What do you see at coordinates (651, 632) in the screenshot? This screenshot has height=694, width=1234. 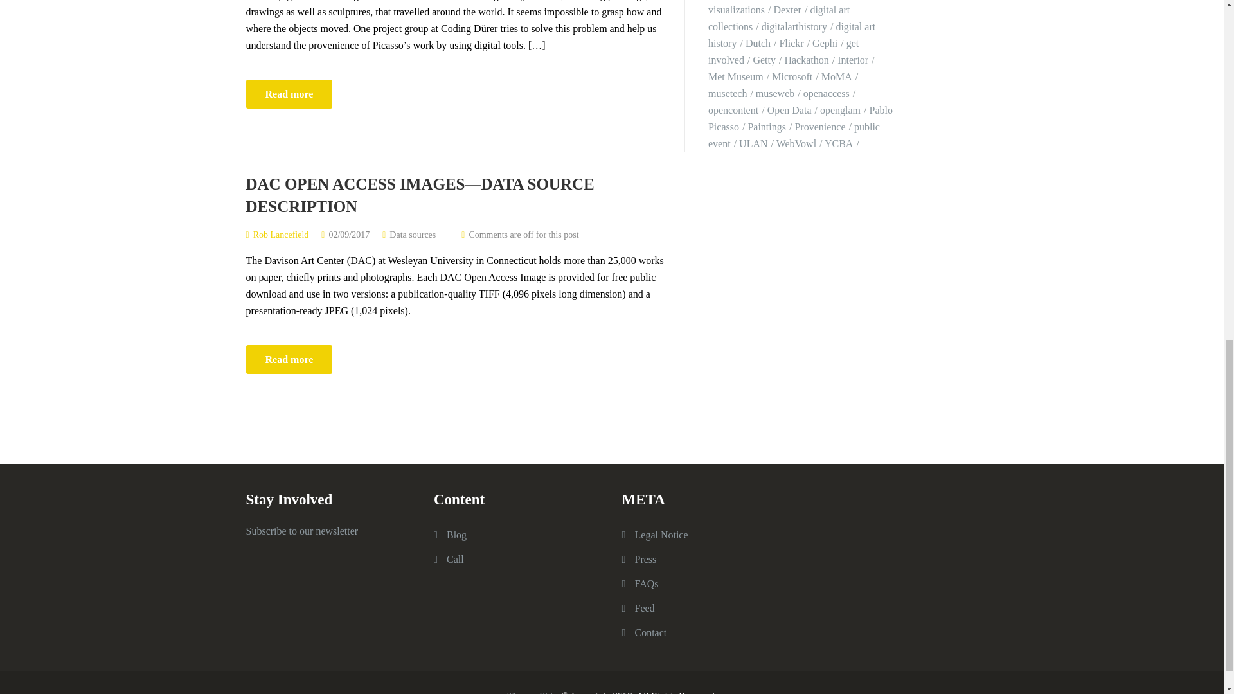 I see `Contact` at bounding box center [651, 632].